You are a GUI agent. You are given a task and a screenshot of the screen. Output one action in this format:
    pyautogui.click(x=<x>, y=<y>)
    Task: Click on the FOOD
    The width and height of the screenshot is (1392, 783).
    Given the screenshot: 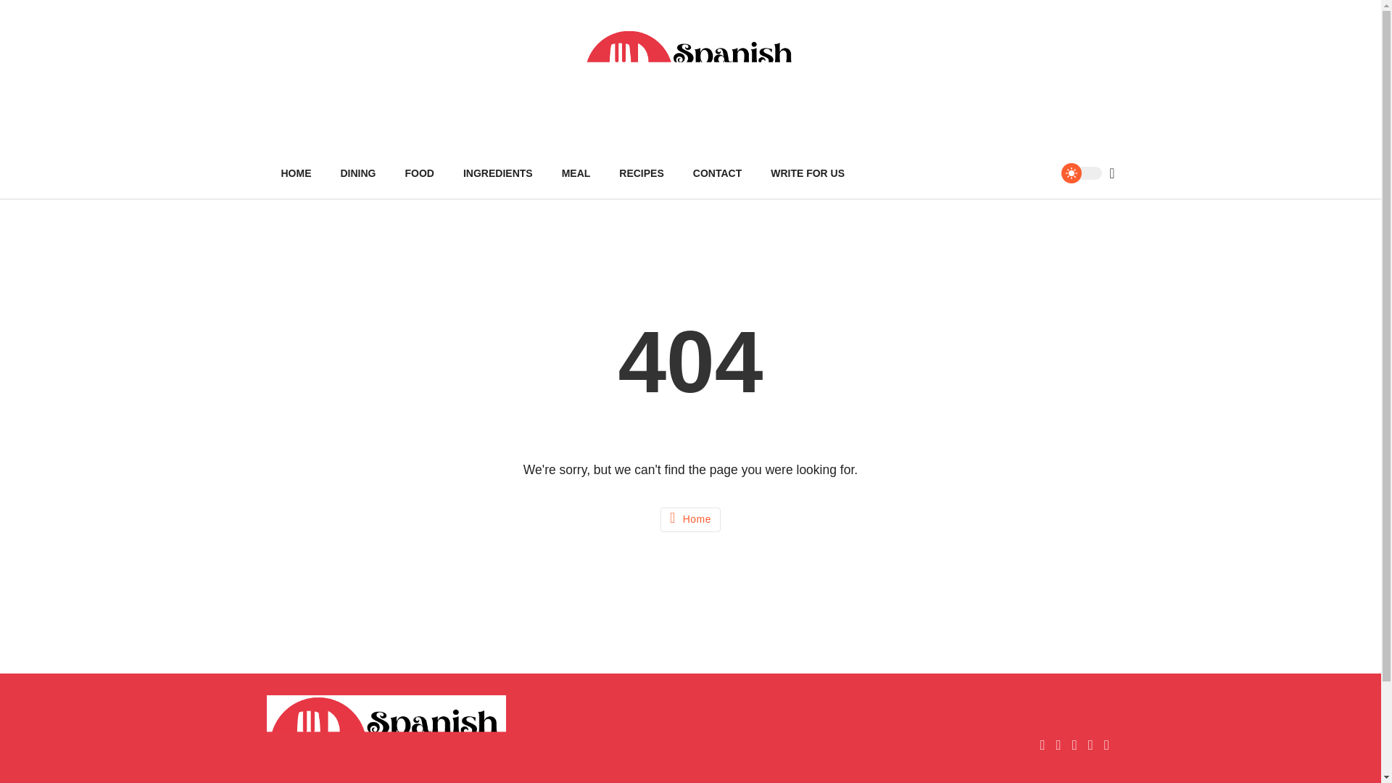 What is the action you would take?
    pyautogui.click(x=419, y=173)
    